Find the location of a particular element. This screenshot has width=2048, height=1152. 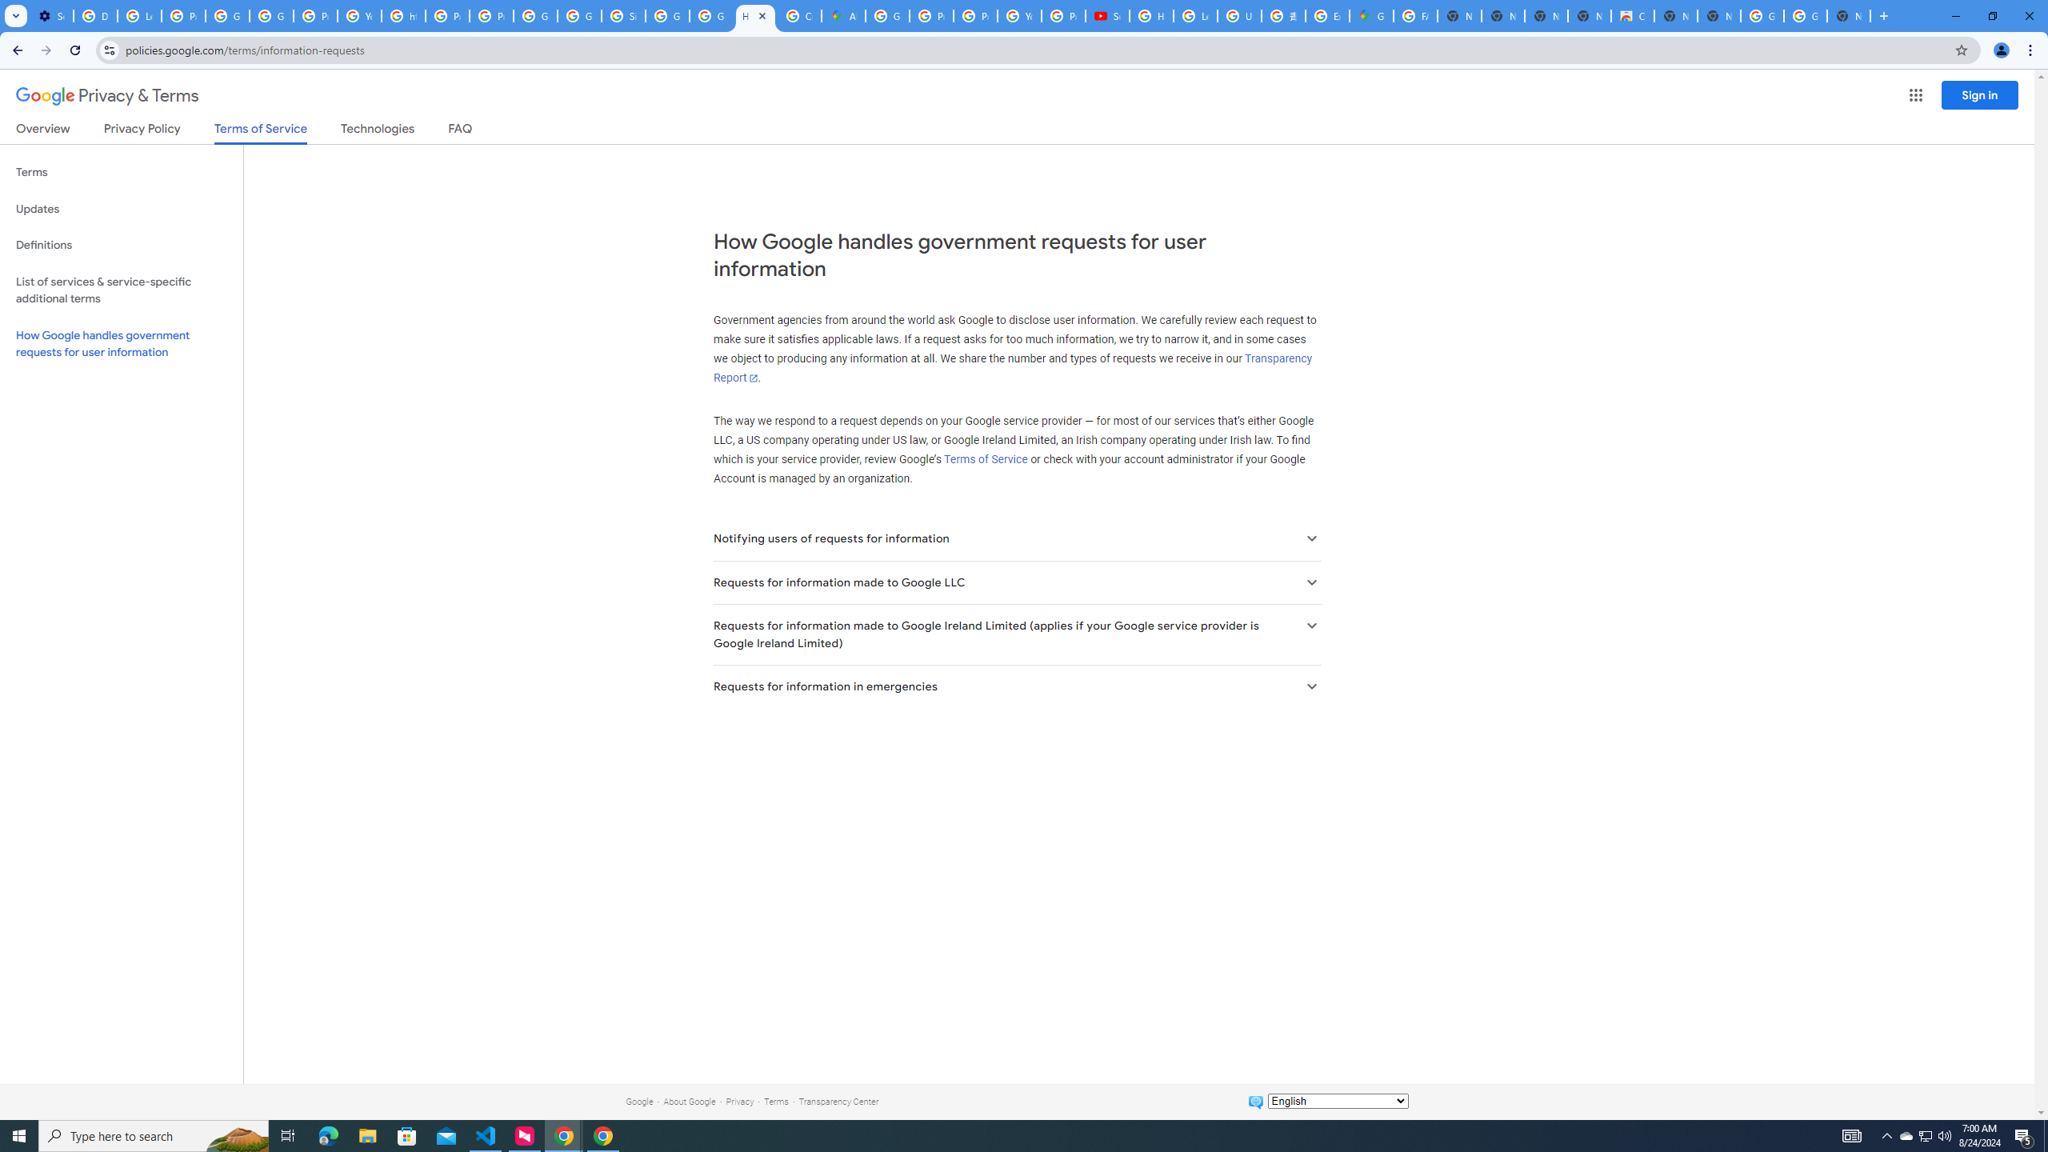

Google Account Help is located at coordinates (271, 16).